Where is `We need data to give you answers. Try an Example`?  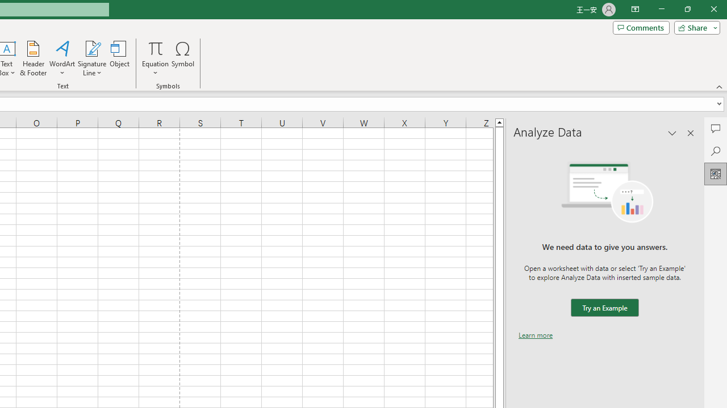
We need data to give you answers. Try an Example is located at coordinates (604, 308).